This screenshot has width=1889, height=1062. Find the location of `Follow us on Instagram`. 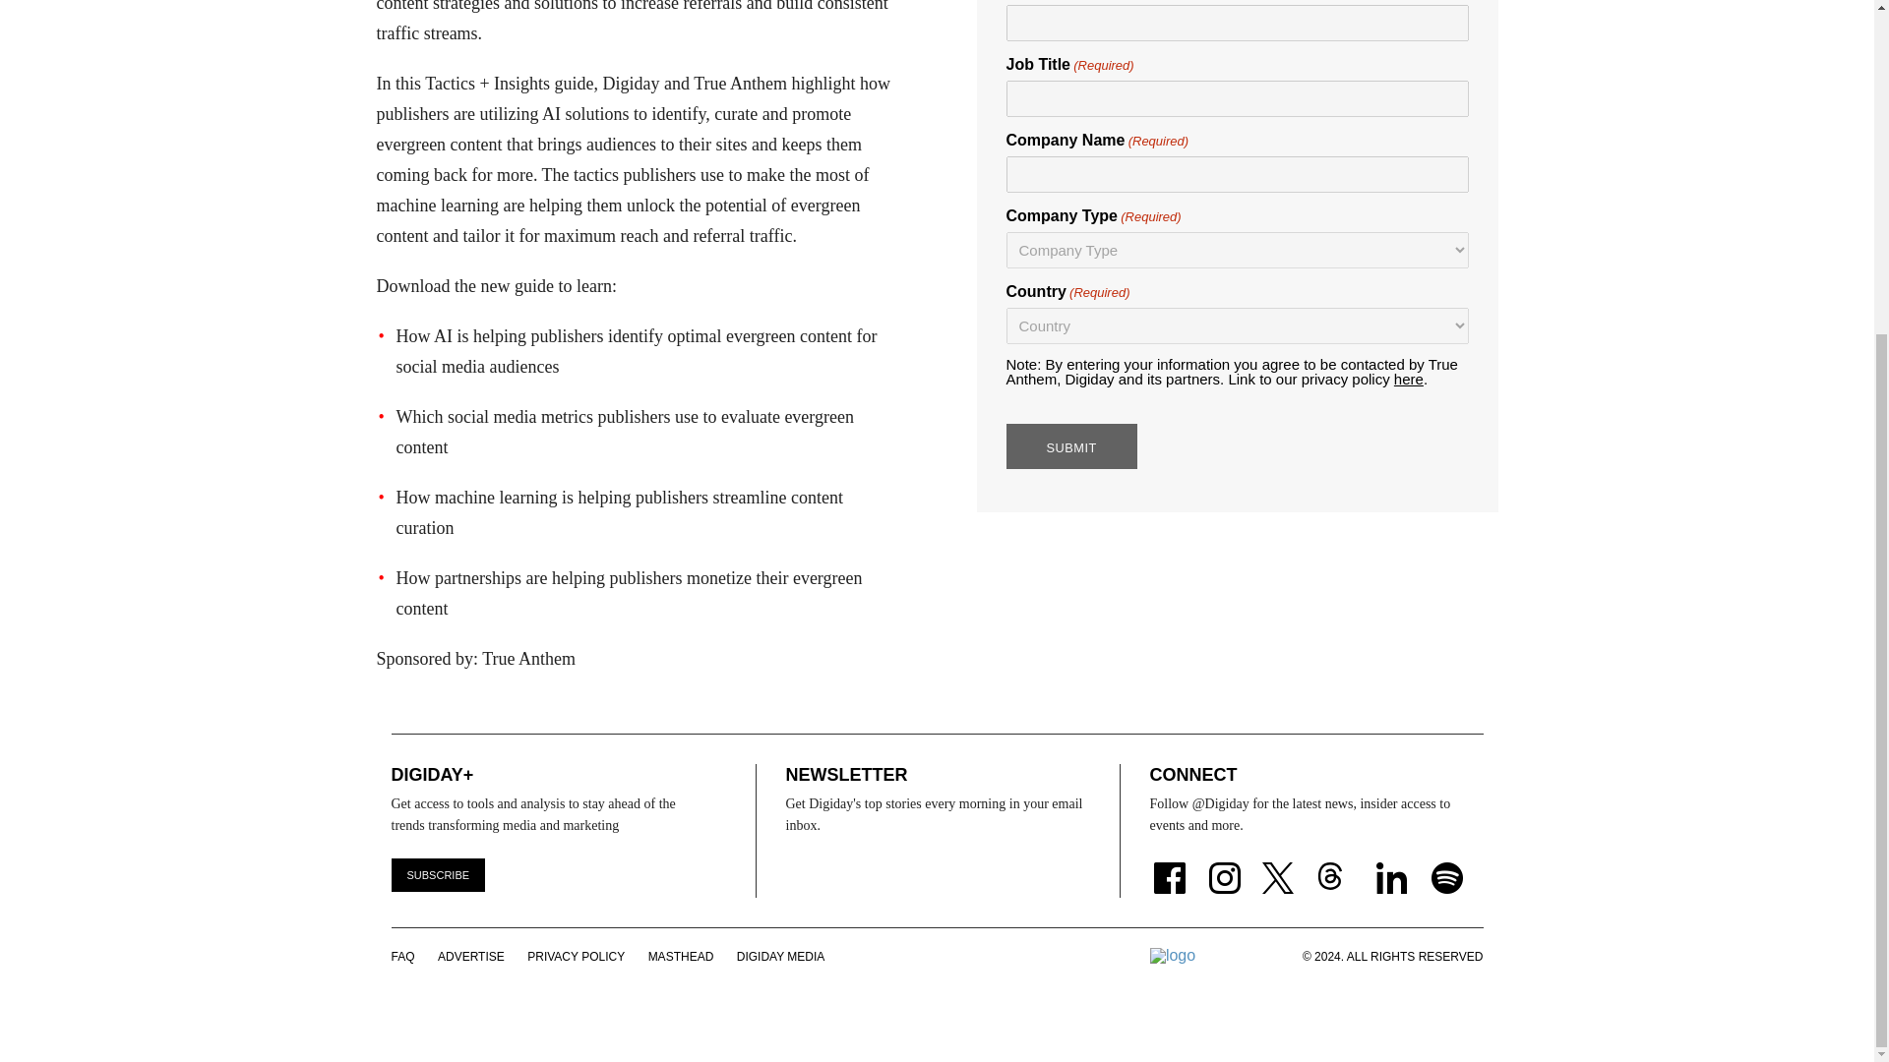

Follow us on Instagram is located at coordinates (1224, 865).